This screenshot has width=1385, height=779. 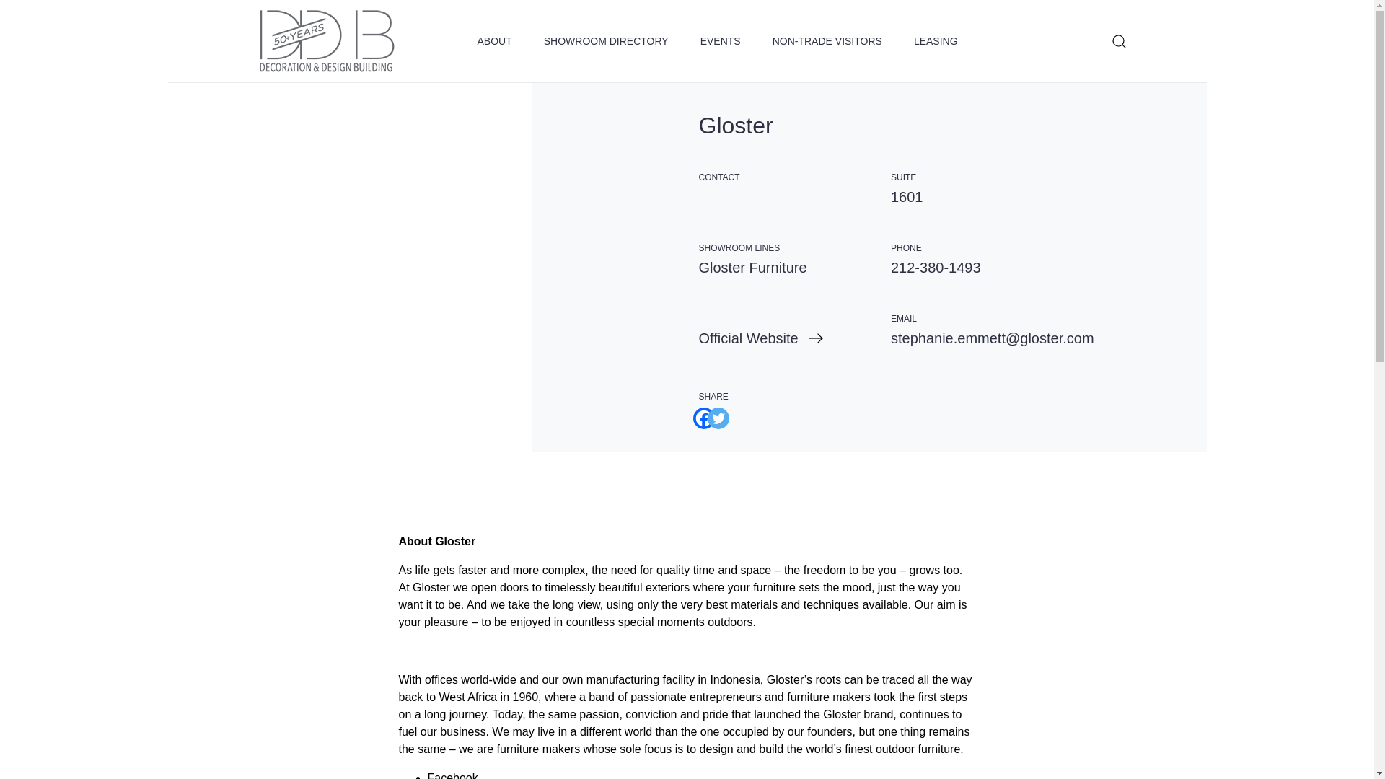 I want to click on Facebook, so click(x=698, y=413).